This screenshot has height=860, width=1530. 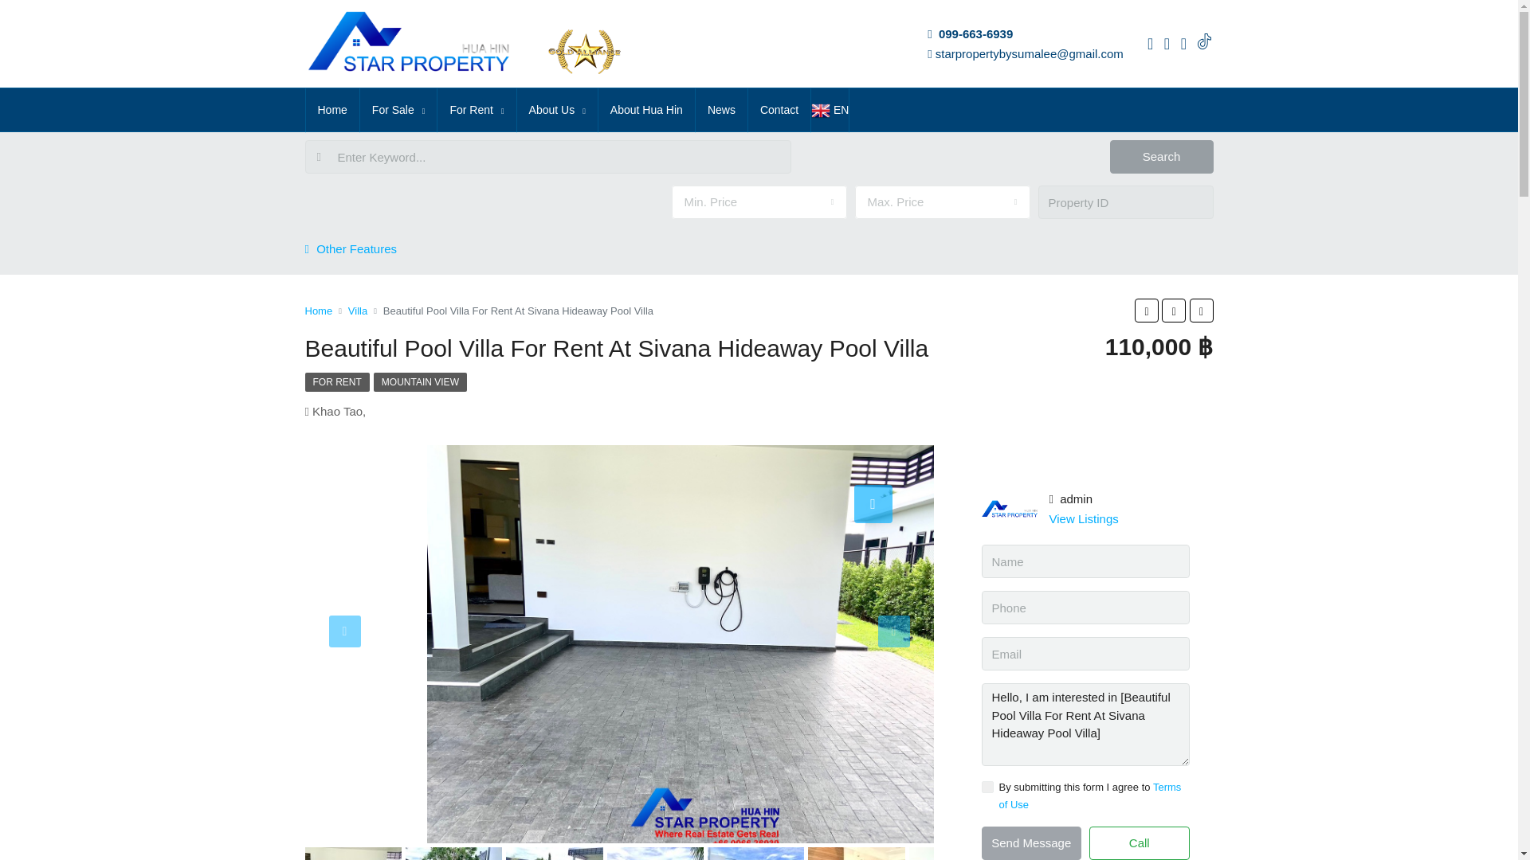 I want to click on Home, so click(x=333, y=110).